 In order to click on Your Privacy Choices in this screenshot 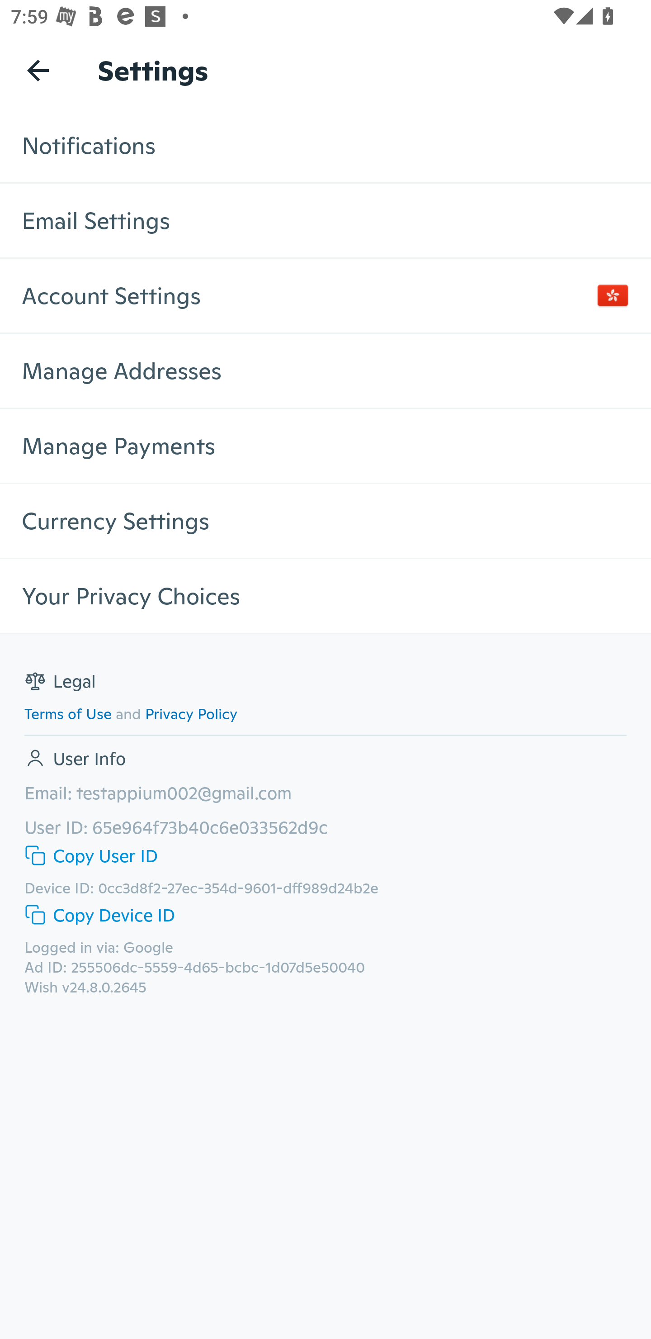, I will do `click(325, 596)`.